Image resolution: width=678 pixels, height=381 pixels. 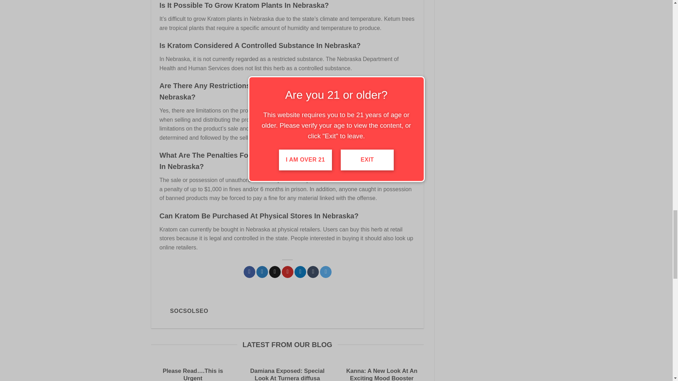 I want to click on Share on LinkedIn, so click(x=300, y=272).